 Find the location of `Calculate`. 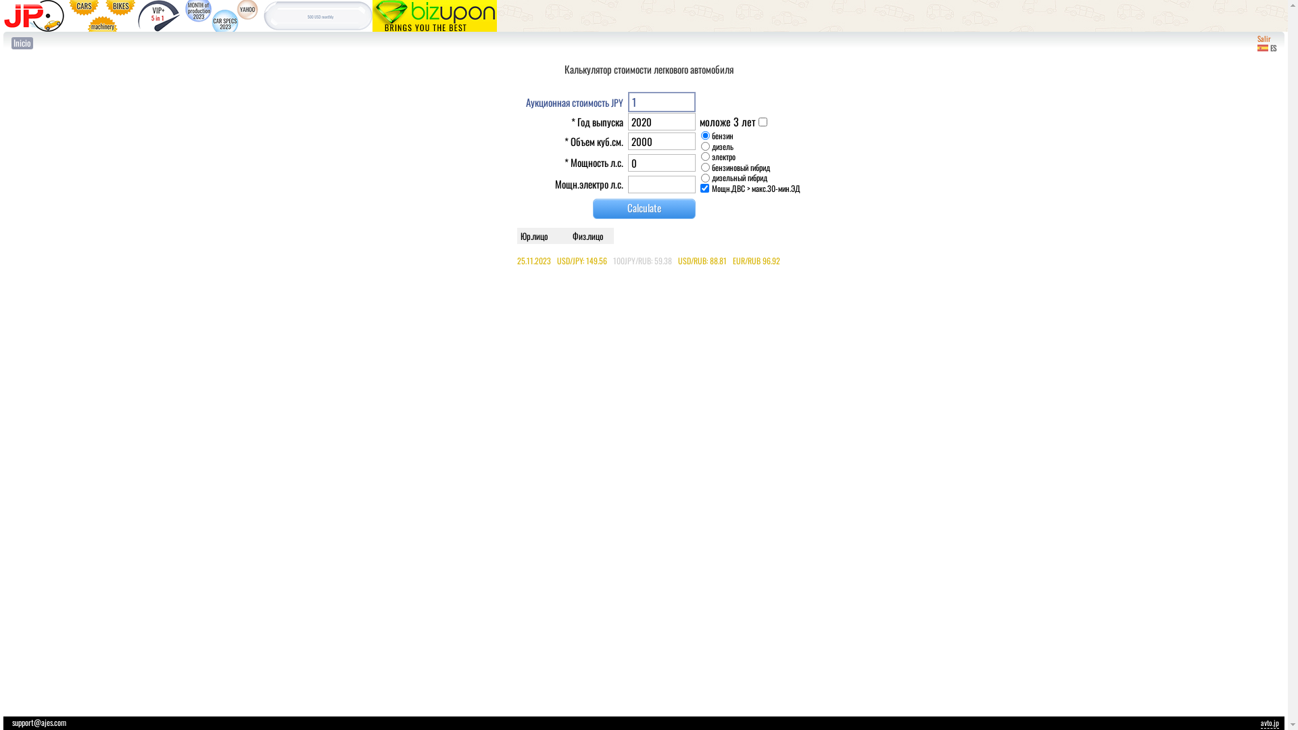

Calculate is located at coordinates (644, 209).